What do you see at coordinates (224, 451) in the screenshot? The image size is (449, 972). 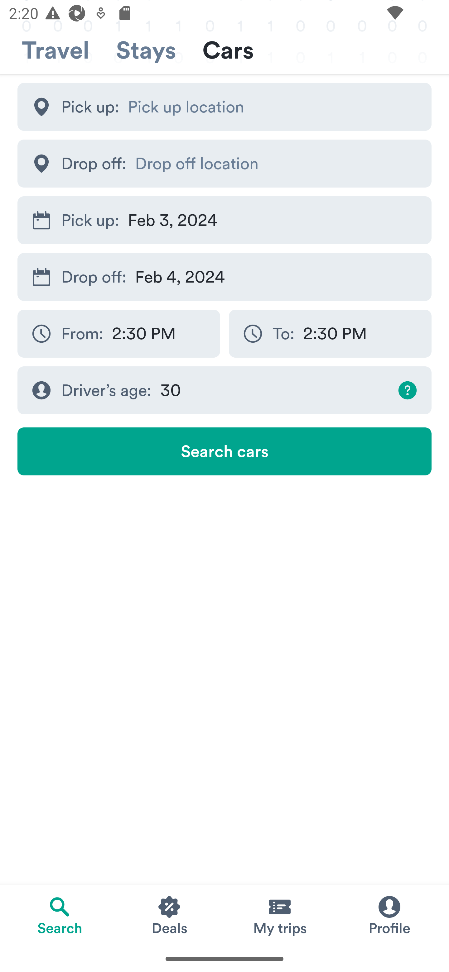 I see `Search cars` at bounding box center [224, 451].